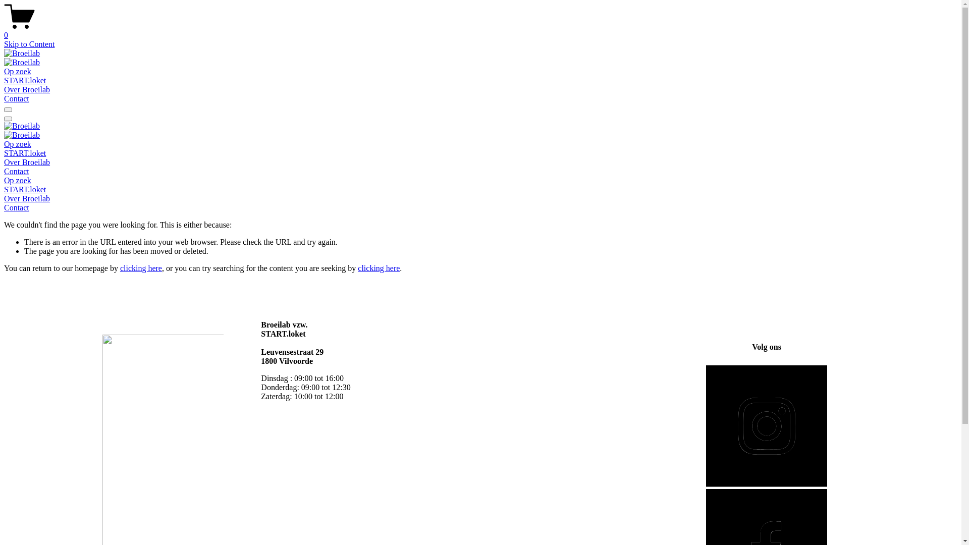  Describe the element at coordinates (27, 90) in the screenshot. I see `Over Broeilab` at that location.